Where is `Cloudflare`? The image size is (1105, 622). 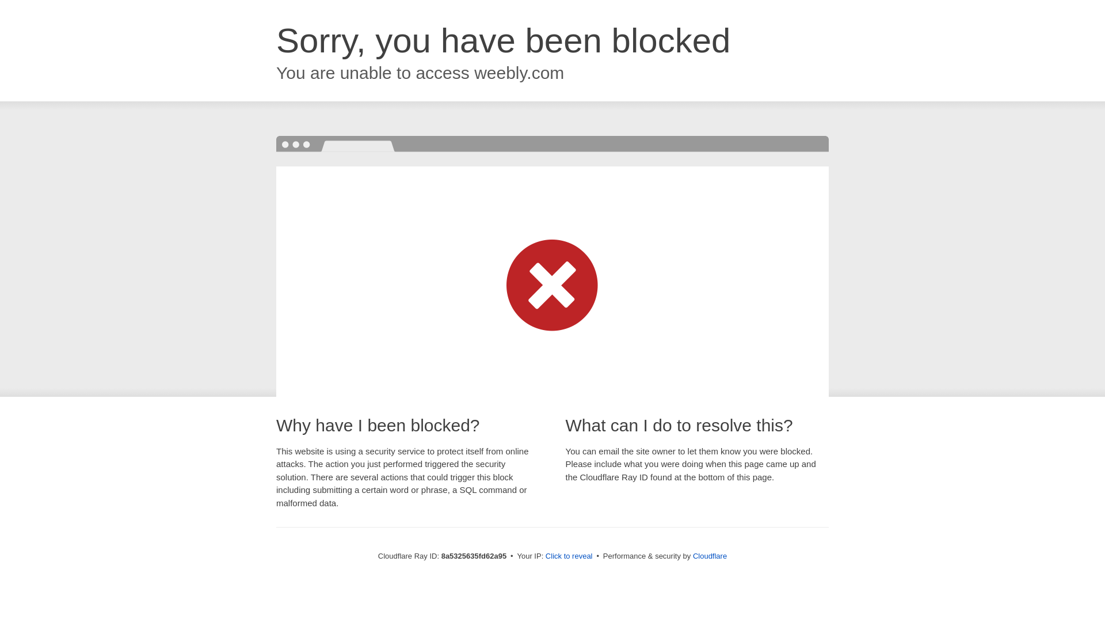 Cloudflare is located at coordinates (710, 556).